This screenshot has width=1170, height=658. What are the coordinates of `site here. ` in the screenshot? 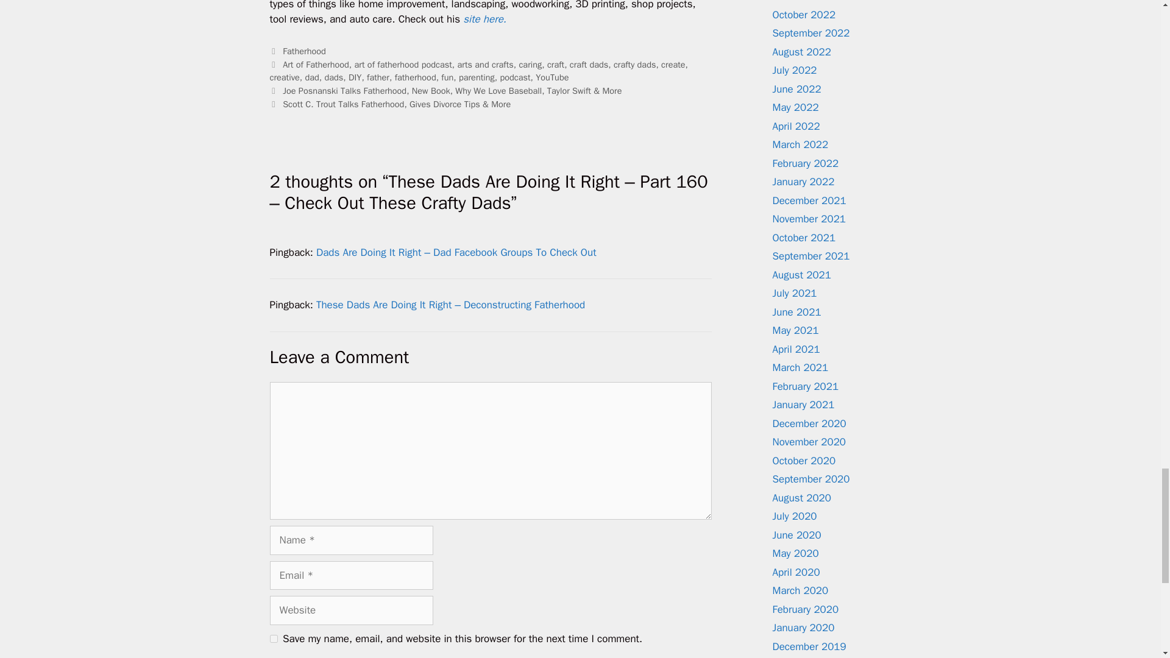 It's located at (486, 19).